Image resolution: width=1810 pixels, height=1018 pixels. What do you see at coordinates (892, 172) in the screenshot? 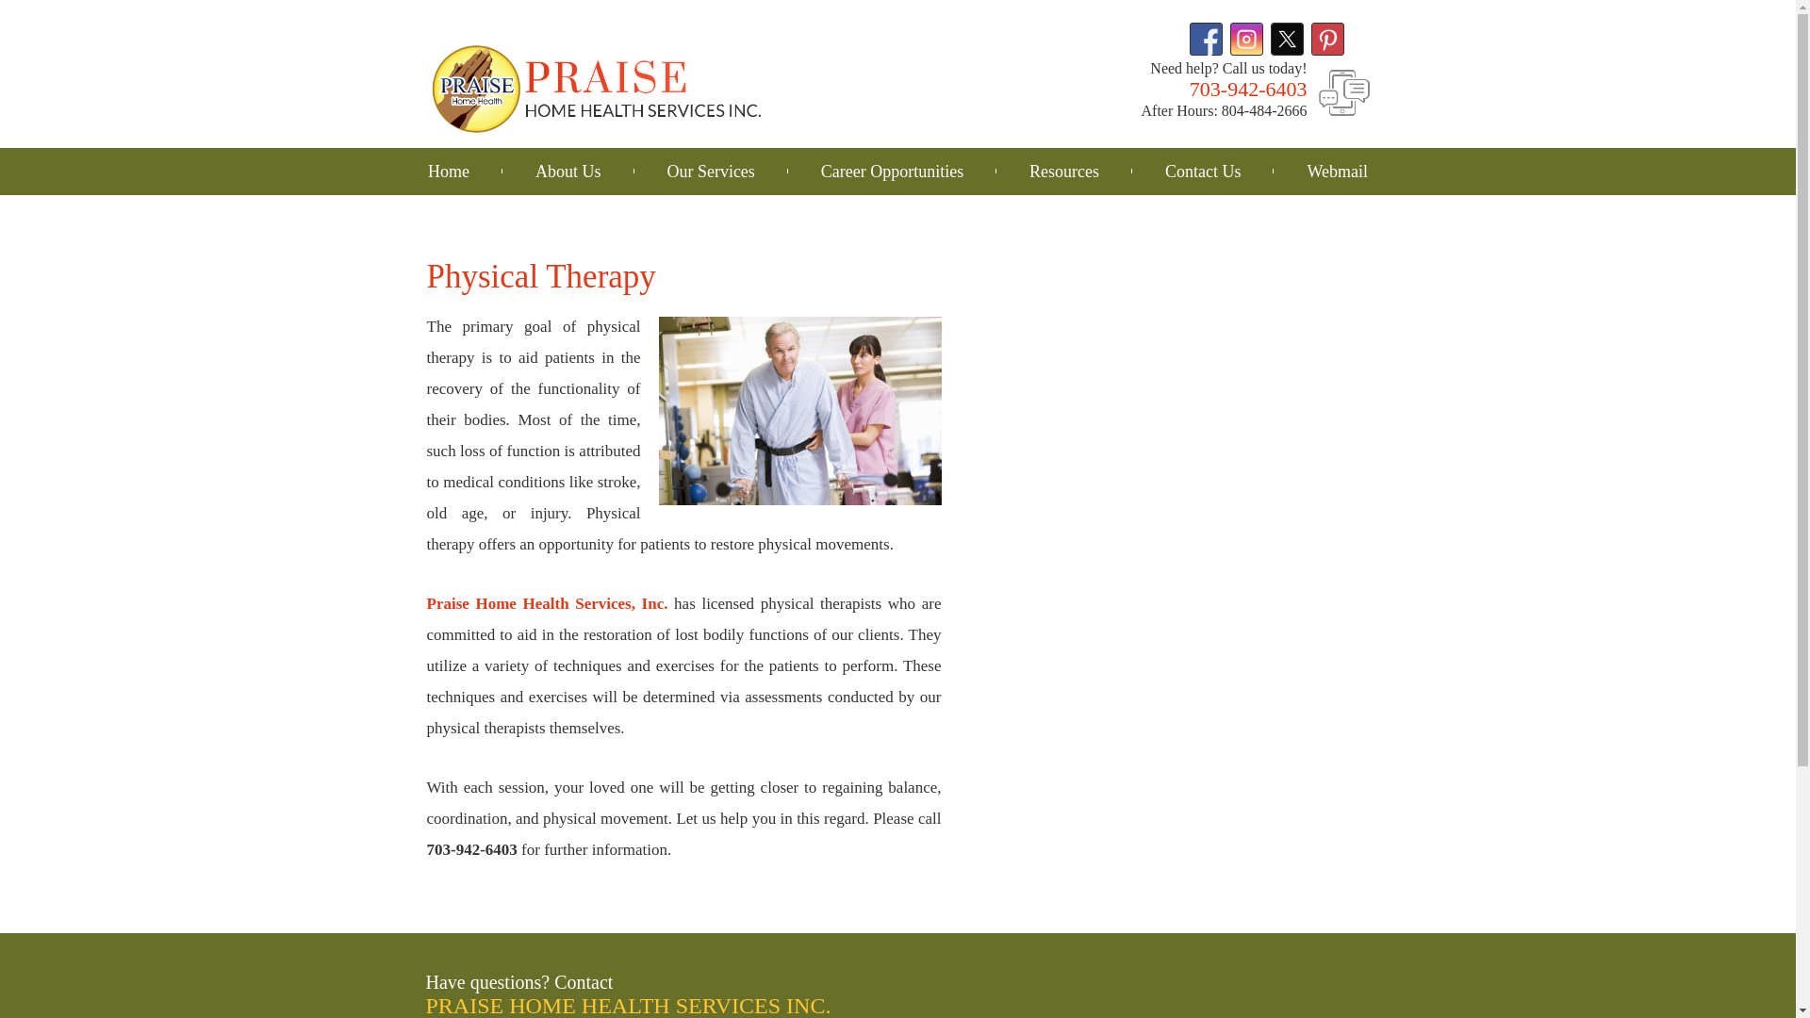
I see `Career Opportunities` at bounding box center [892, 172].